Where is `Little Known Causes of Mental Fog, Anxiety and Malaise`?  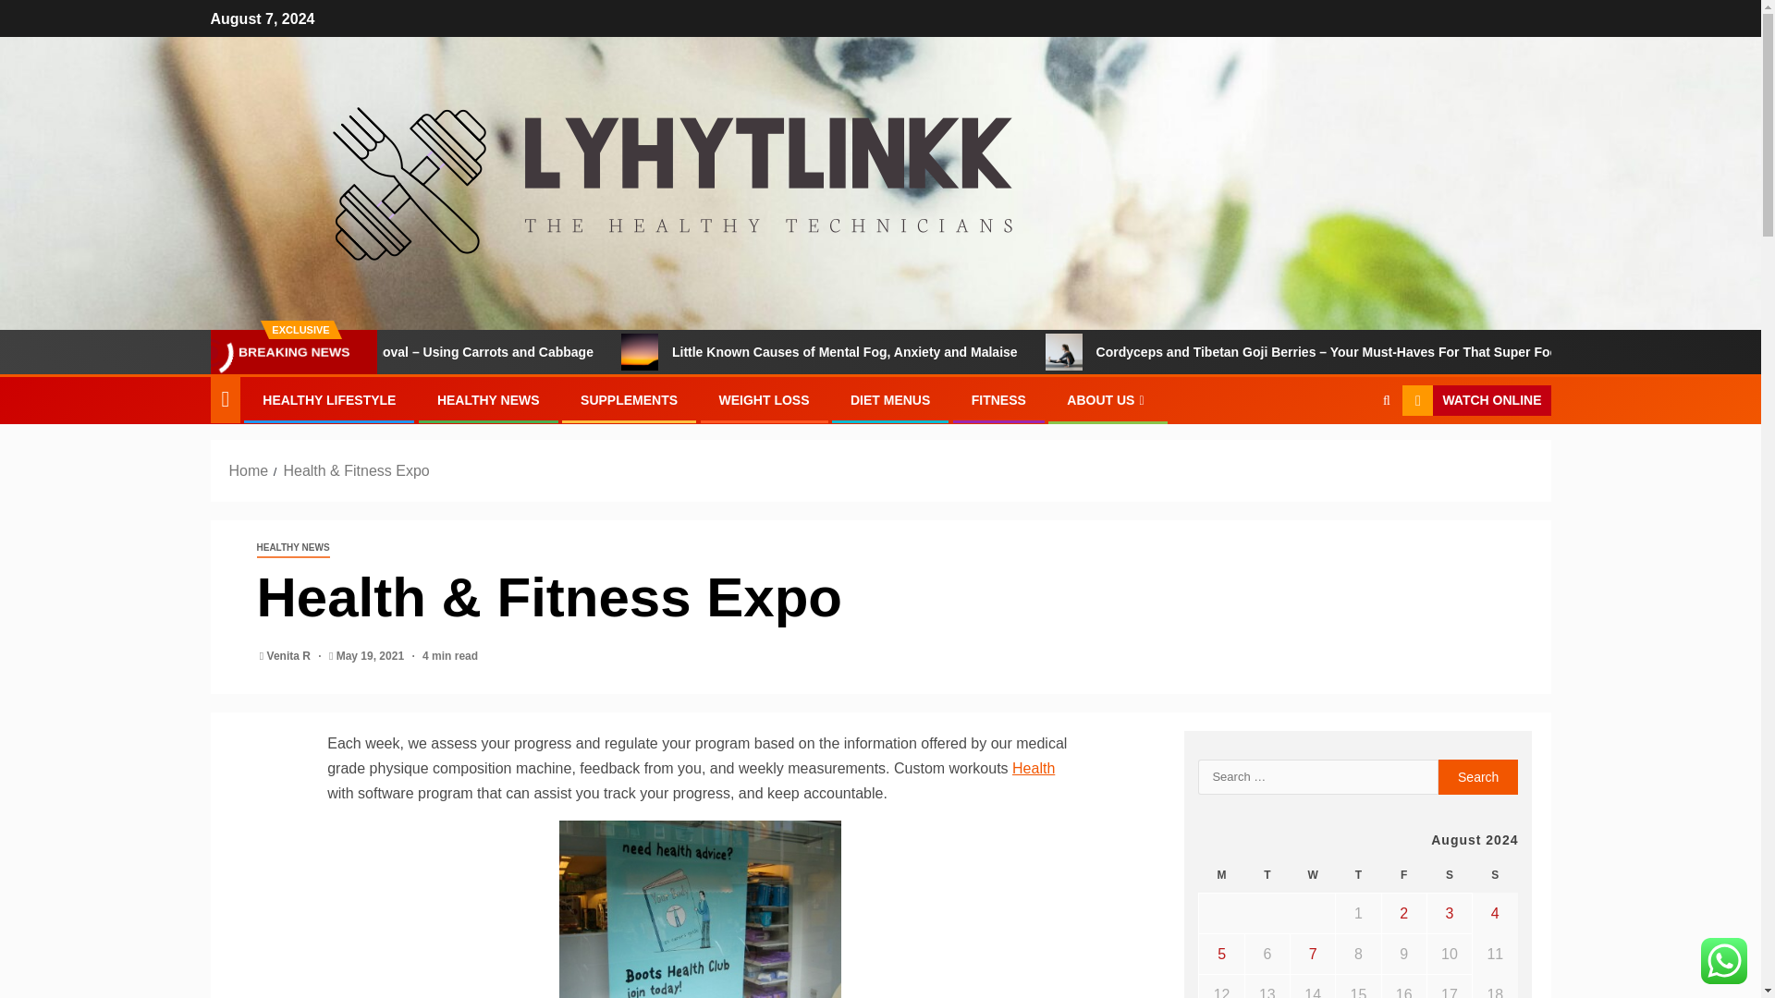 Little Known Causes of Mental Fog, Anxiety and Malaise is located at coordinates (974, 351).